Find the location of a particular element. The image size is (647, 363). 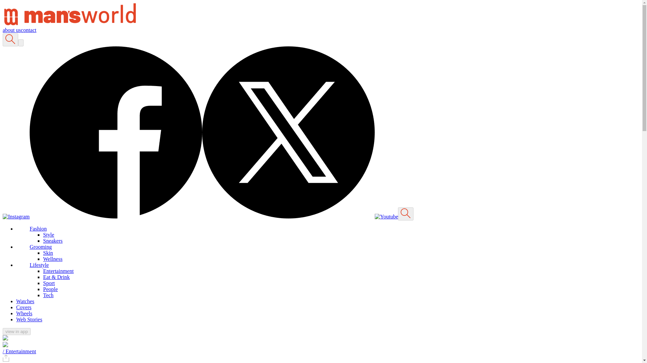

about us is located at coordinates (11, 30).